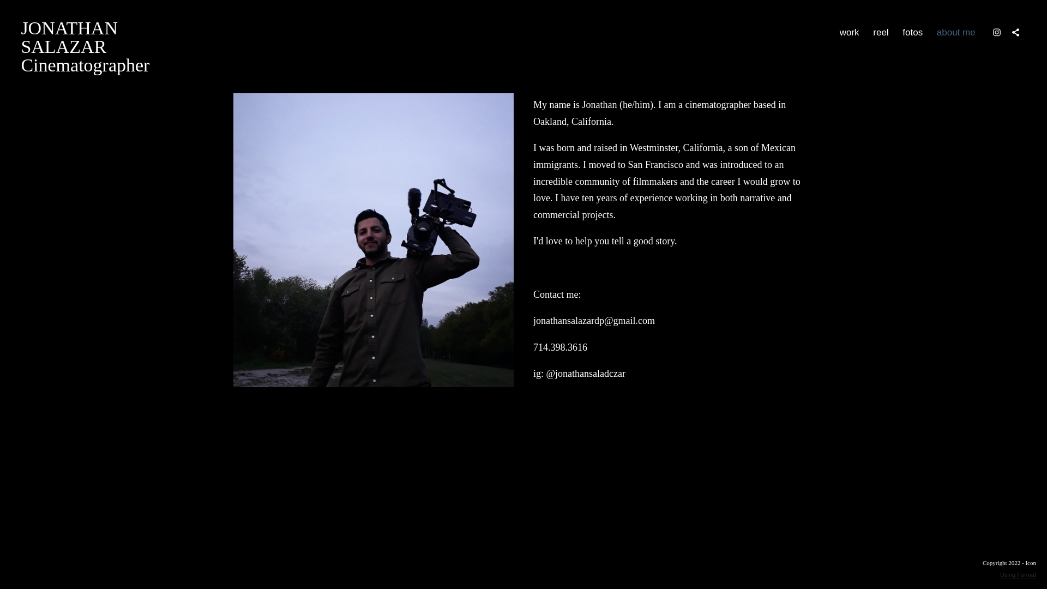 The image size is (1047, 589). What do you see at coordinates (955, 32) in the screenshot?
I see `about me` at bounding box center [955, 32].